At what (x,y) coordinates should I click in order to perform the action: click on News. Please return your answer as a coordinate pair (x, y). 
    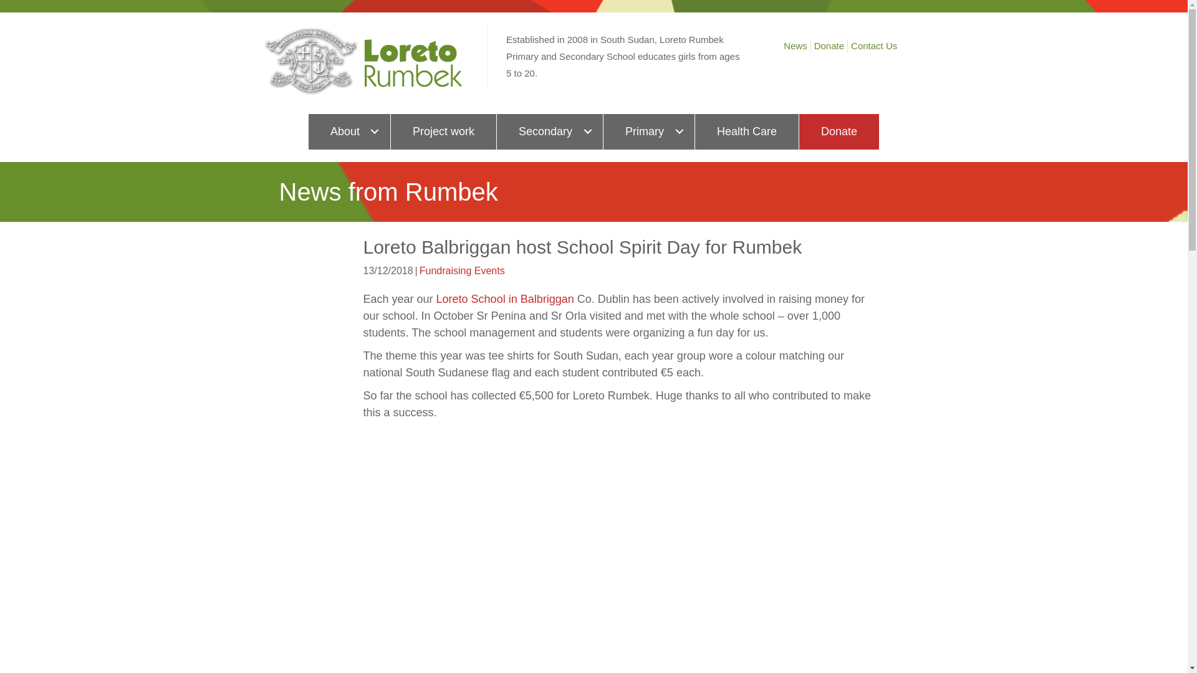
    Looking at the image, I should click on (795, 46).